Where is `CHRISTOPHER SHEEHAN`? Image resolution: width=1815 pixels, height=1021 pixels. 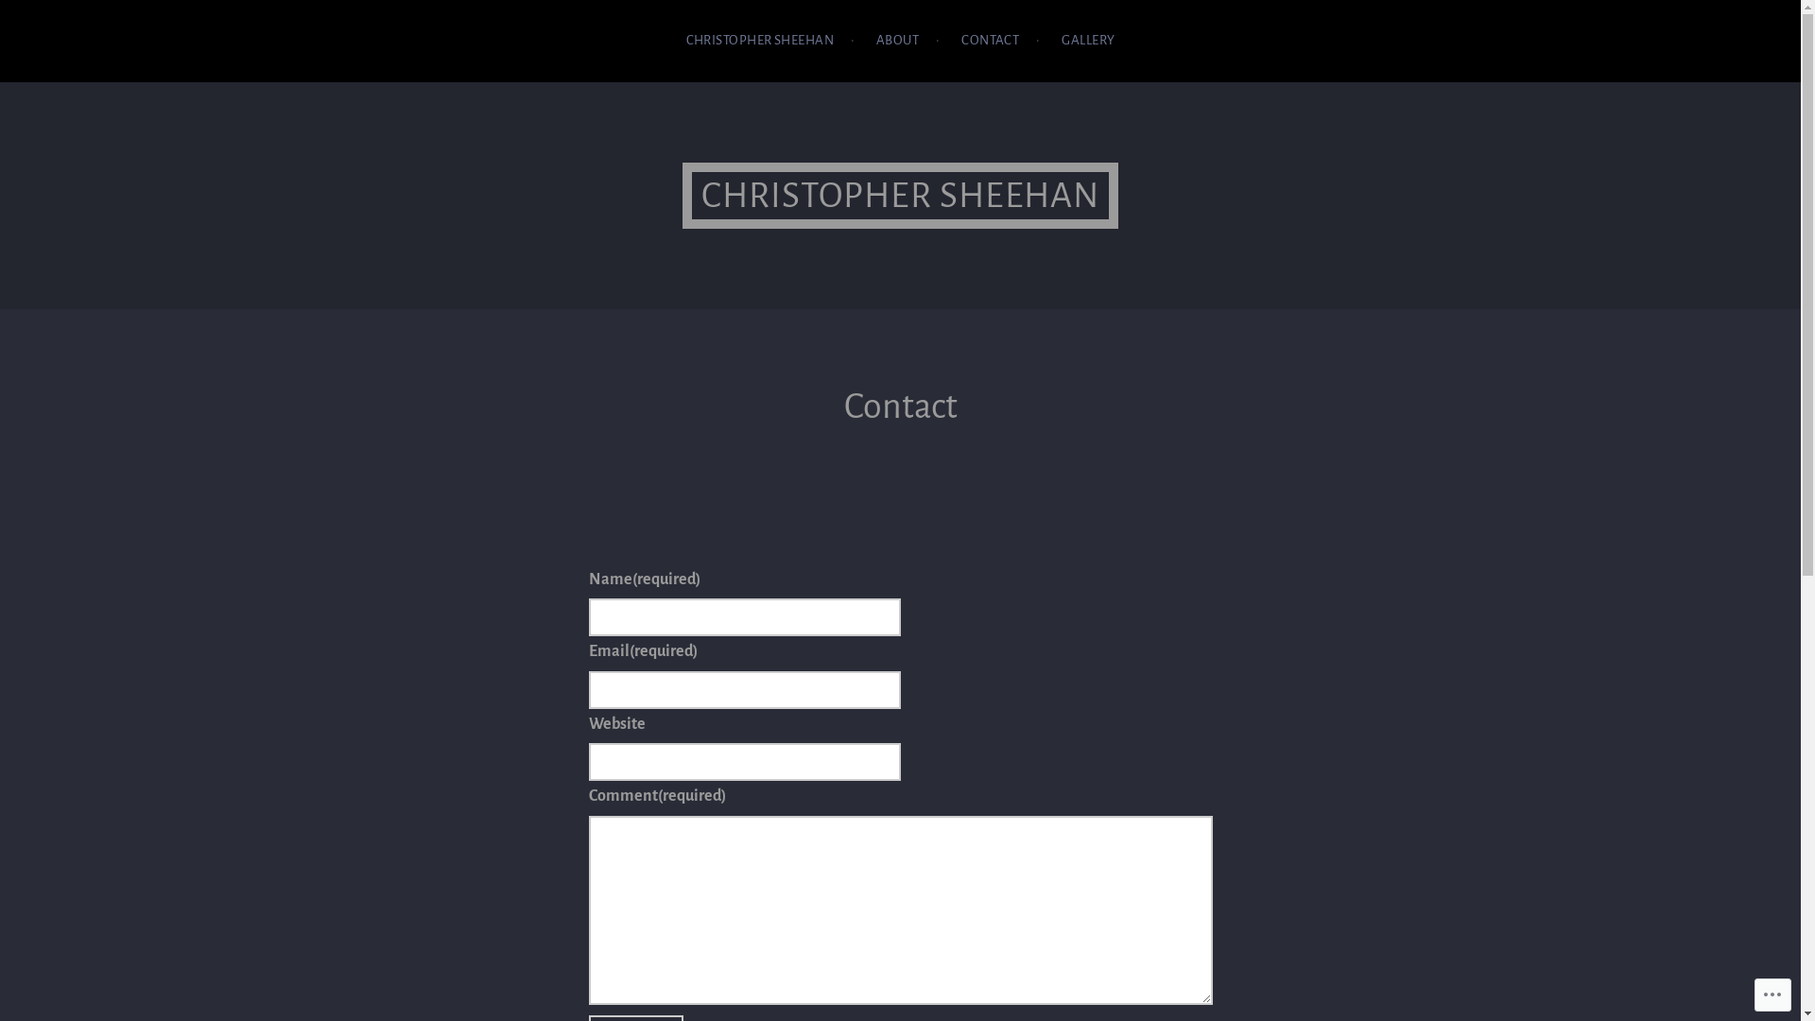 CHRISTOPHER SHEEHAN is located at coordinates (901, 196).